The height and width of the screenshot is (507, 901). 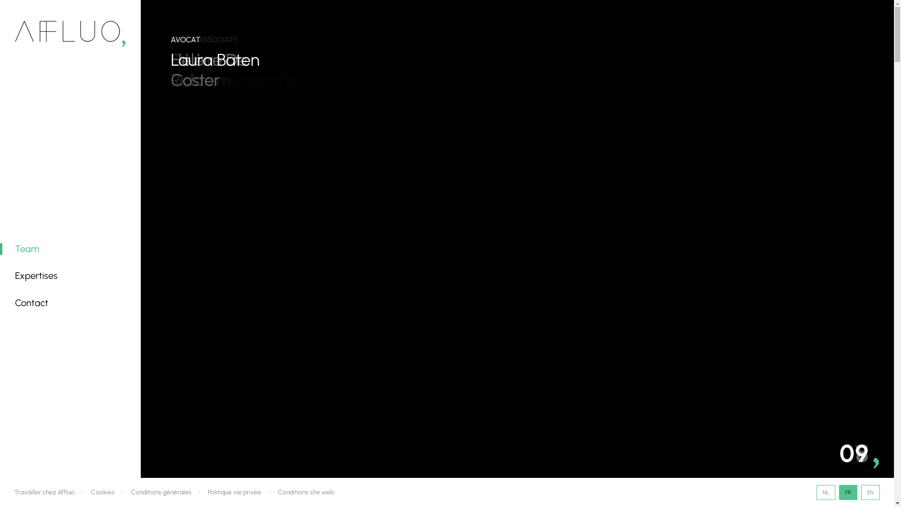 I want to click on Expertises, so click(x=36, y=276).